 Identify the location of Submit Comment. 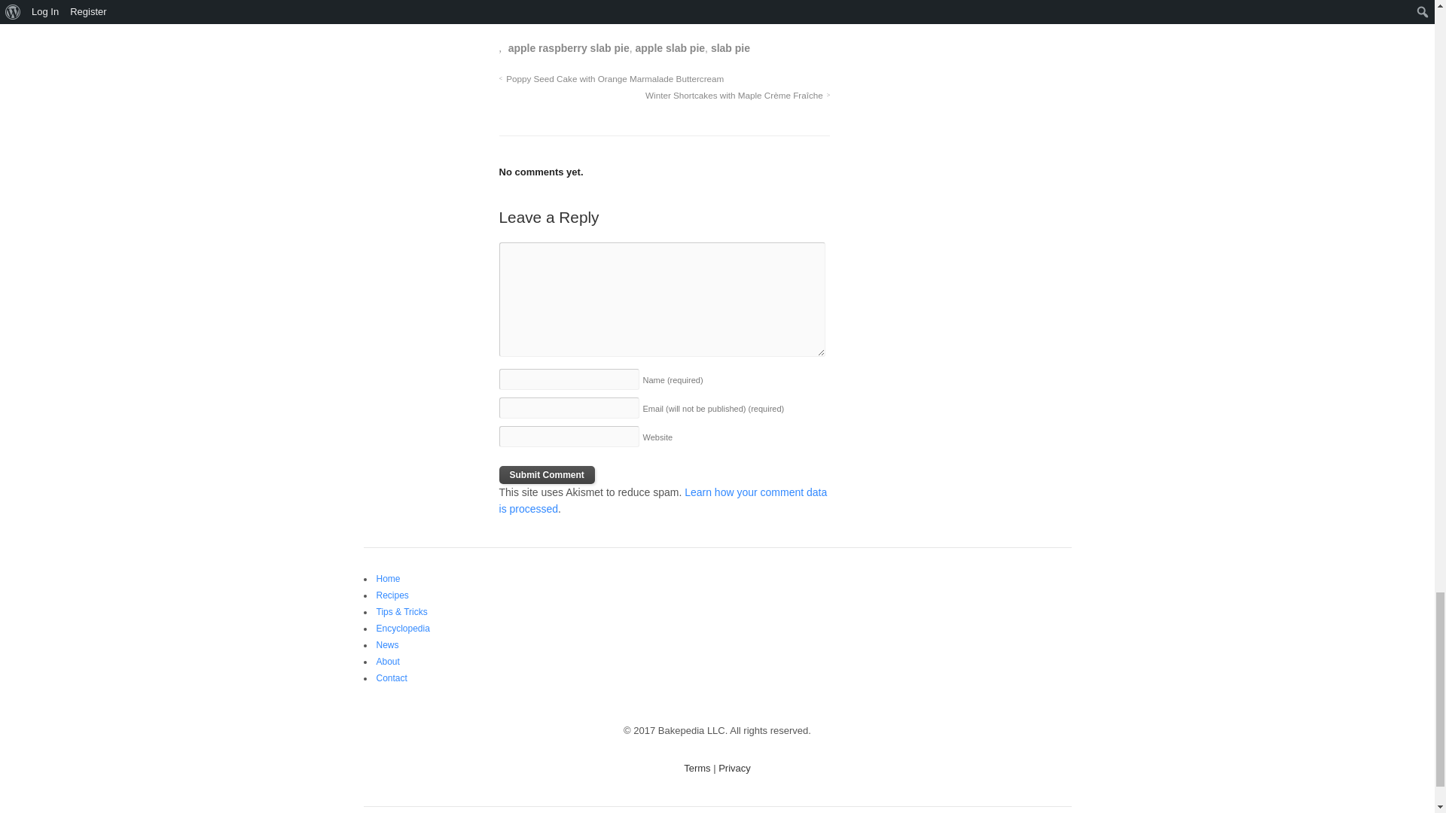
(547, 474).